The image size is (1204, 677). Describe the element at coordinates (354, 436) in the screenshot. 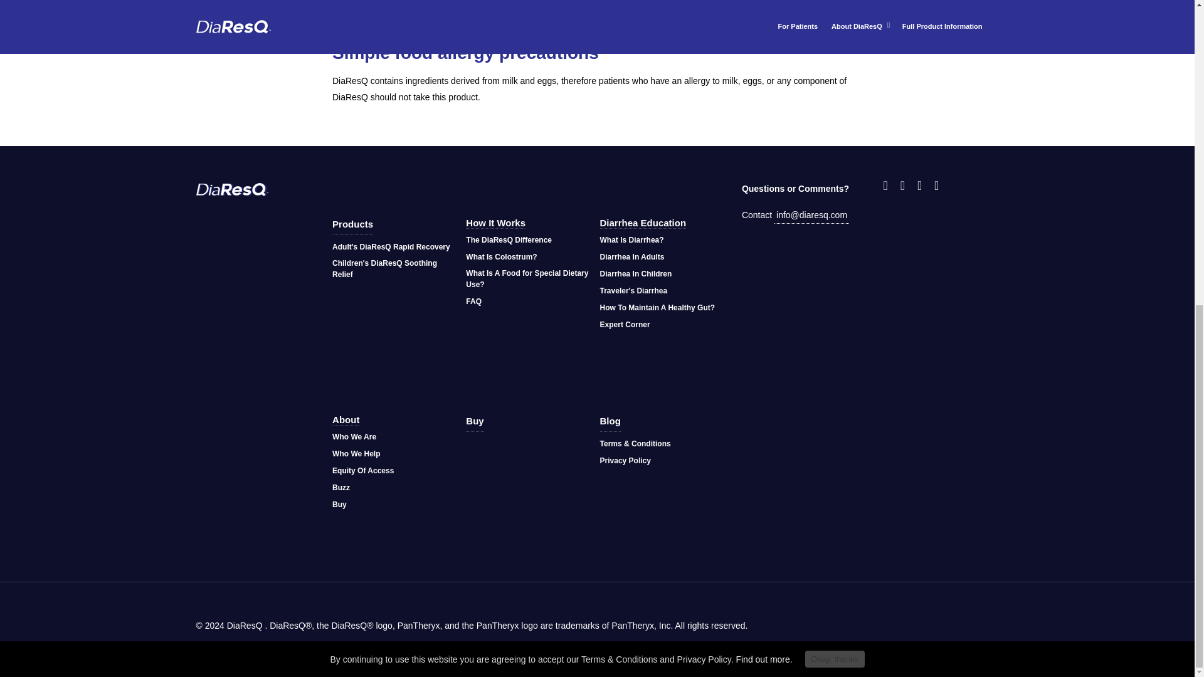

I see `Who We Are` at that location.